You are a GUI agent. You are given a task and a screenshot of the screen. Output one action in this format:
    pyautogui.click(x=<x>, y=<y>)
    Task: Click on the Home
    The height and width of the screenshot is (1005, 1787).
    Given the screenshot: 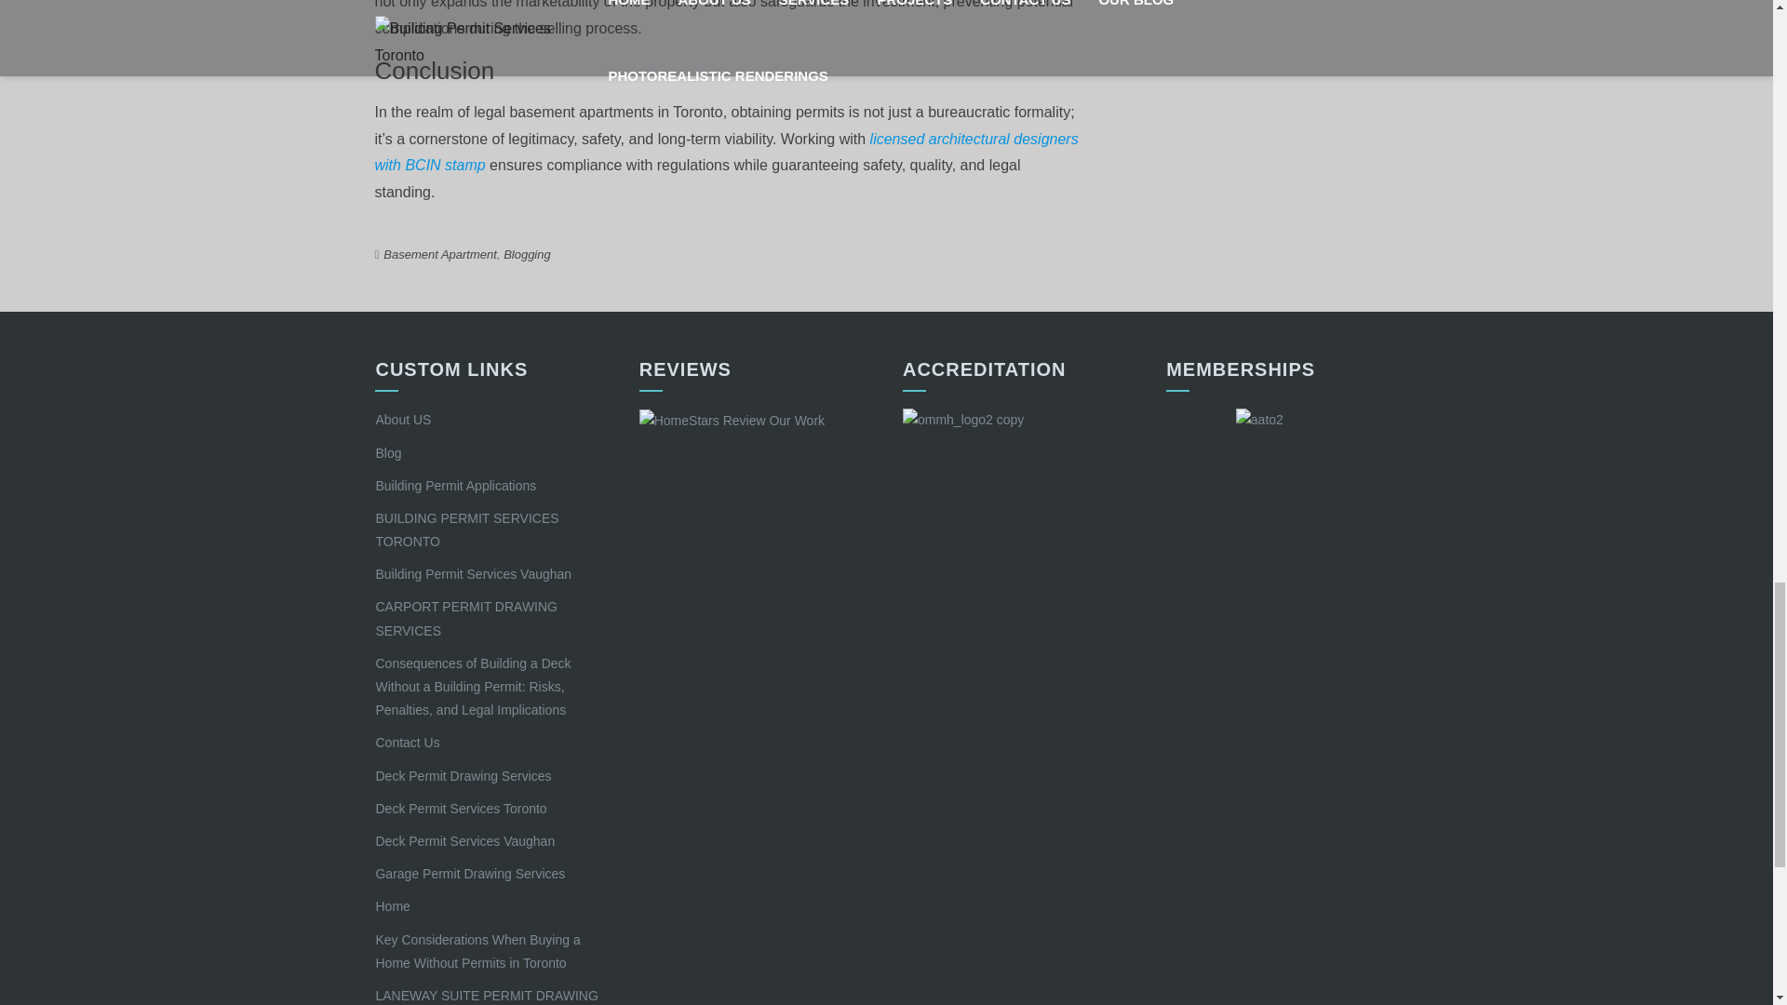 What is the action you would take?
    pyautogui.click(x=392, y=905)
    